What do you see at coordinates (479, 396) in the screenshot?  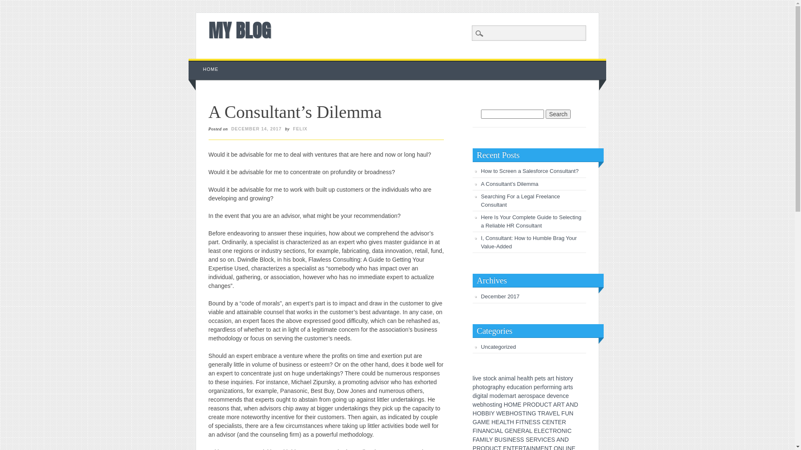 I see `g` at bounding box center [479, 396].